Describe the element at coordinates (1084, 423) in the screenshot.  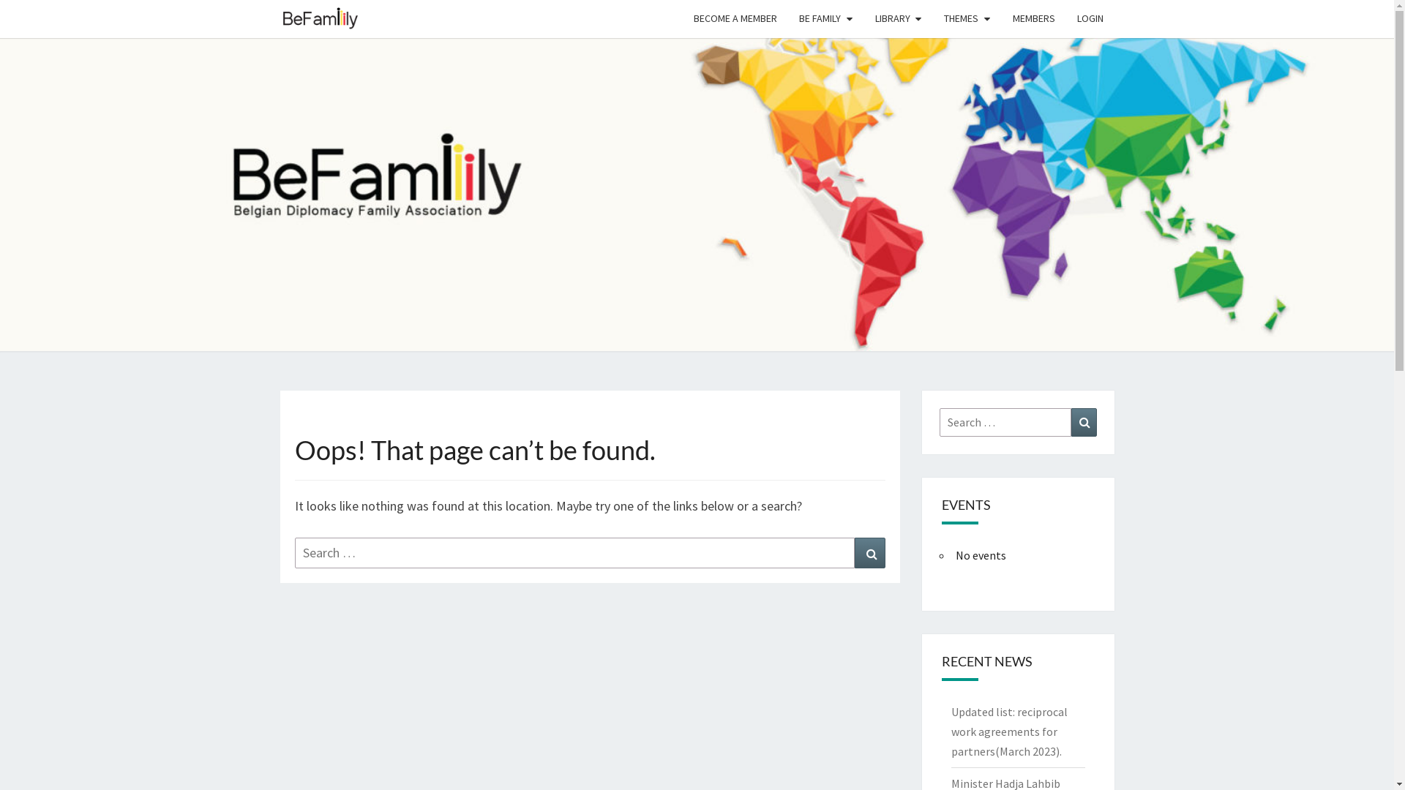
I see `Search` at that location.